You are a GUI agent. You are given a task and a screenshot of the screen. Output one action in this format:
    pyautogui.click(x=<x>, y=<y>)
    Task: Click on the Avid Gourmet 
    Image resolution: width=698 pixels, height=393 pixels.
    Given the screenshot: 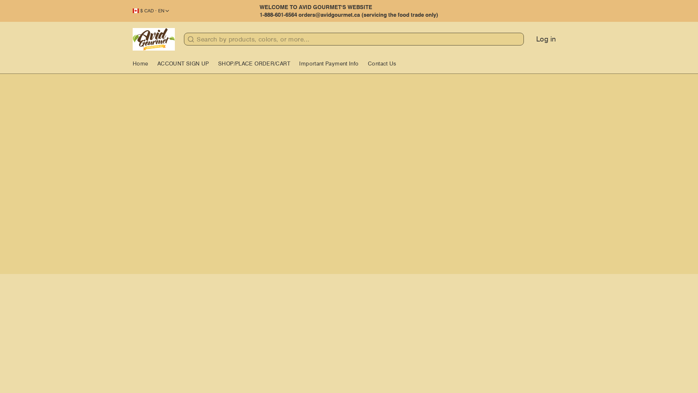 What is the action you would take?
    pyautogui.click(x=154, y=39)
    